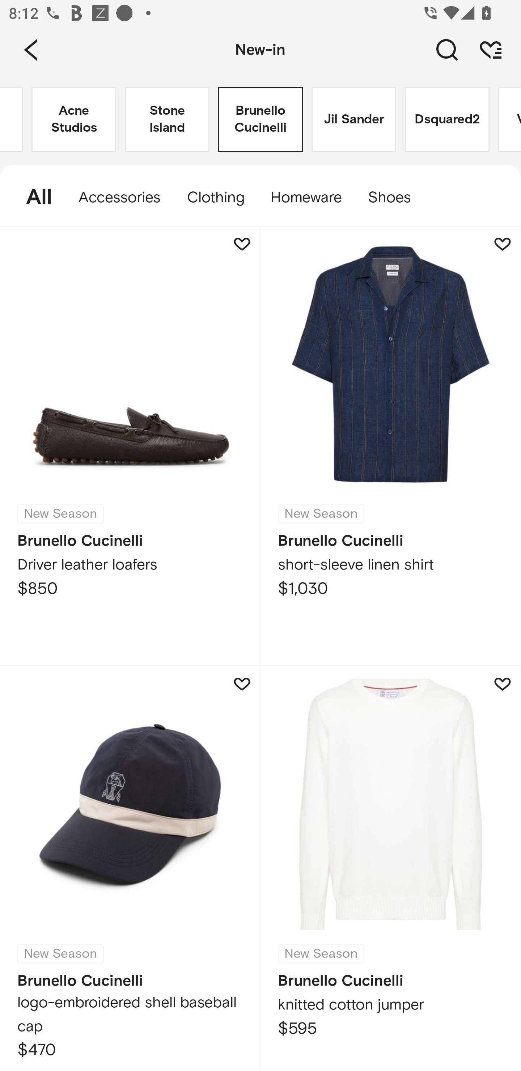 The image size is (521, 1071). I want to click on Dsquared2, so click(447, 119).